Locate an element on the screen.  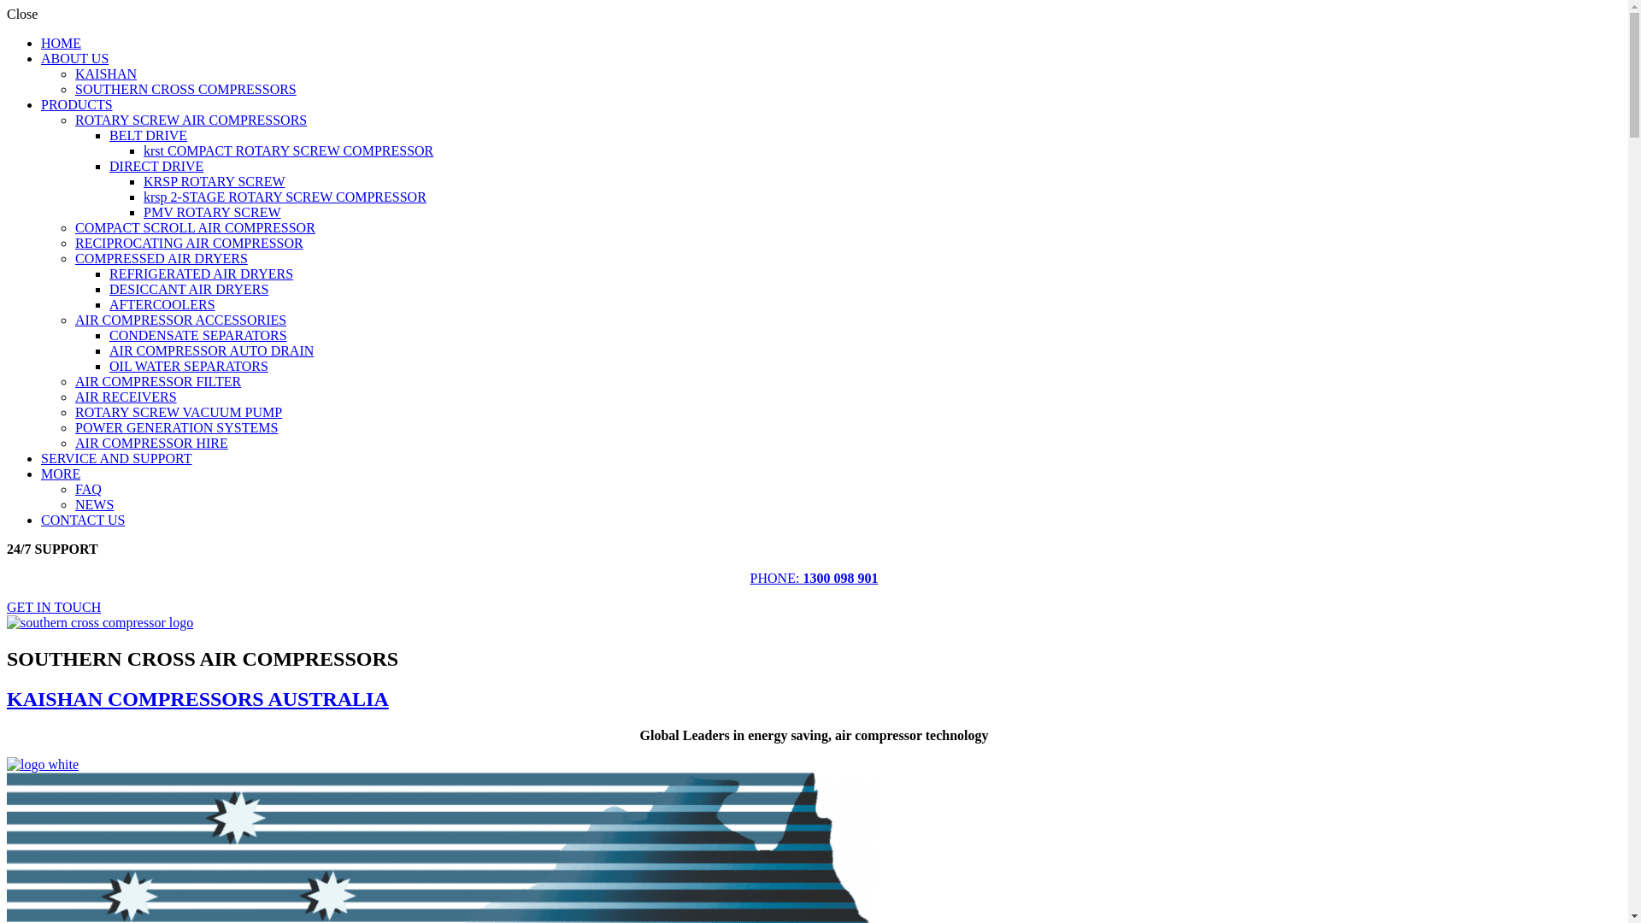
AIR COMPRESSOR FILTER is located at coordinates (158, 381).